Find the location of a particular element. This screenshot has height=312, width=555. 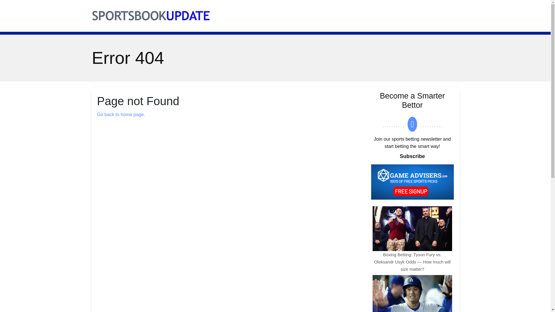

Subscribe is located at coordinates (412, 156).